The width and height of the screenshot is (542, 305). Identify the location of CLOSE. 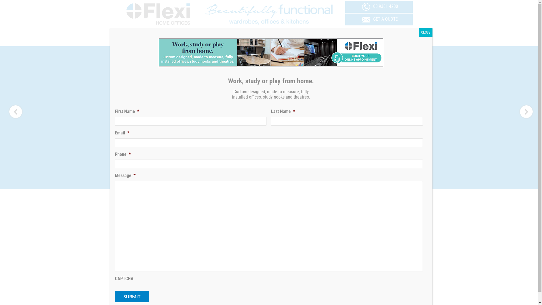
(426, 32).